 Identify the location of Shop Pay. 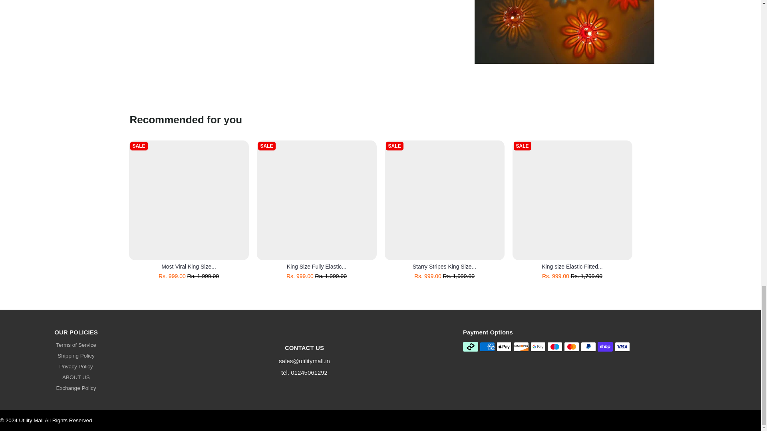
(605, 347).